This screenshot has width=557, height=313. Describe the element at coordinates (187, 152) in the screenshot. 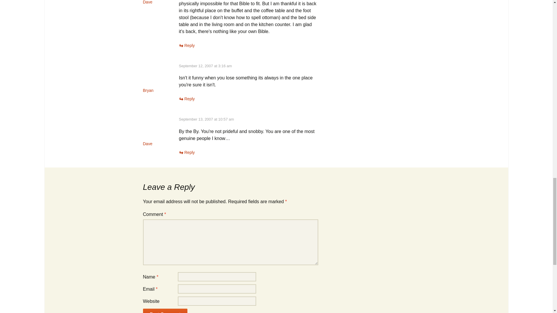

I see `Reply` at that location.